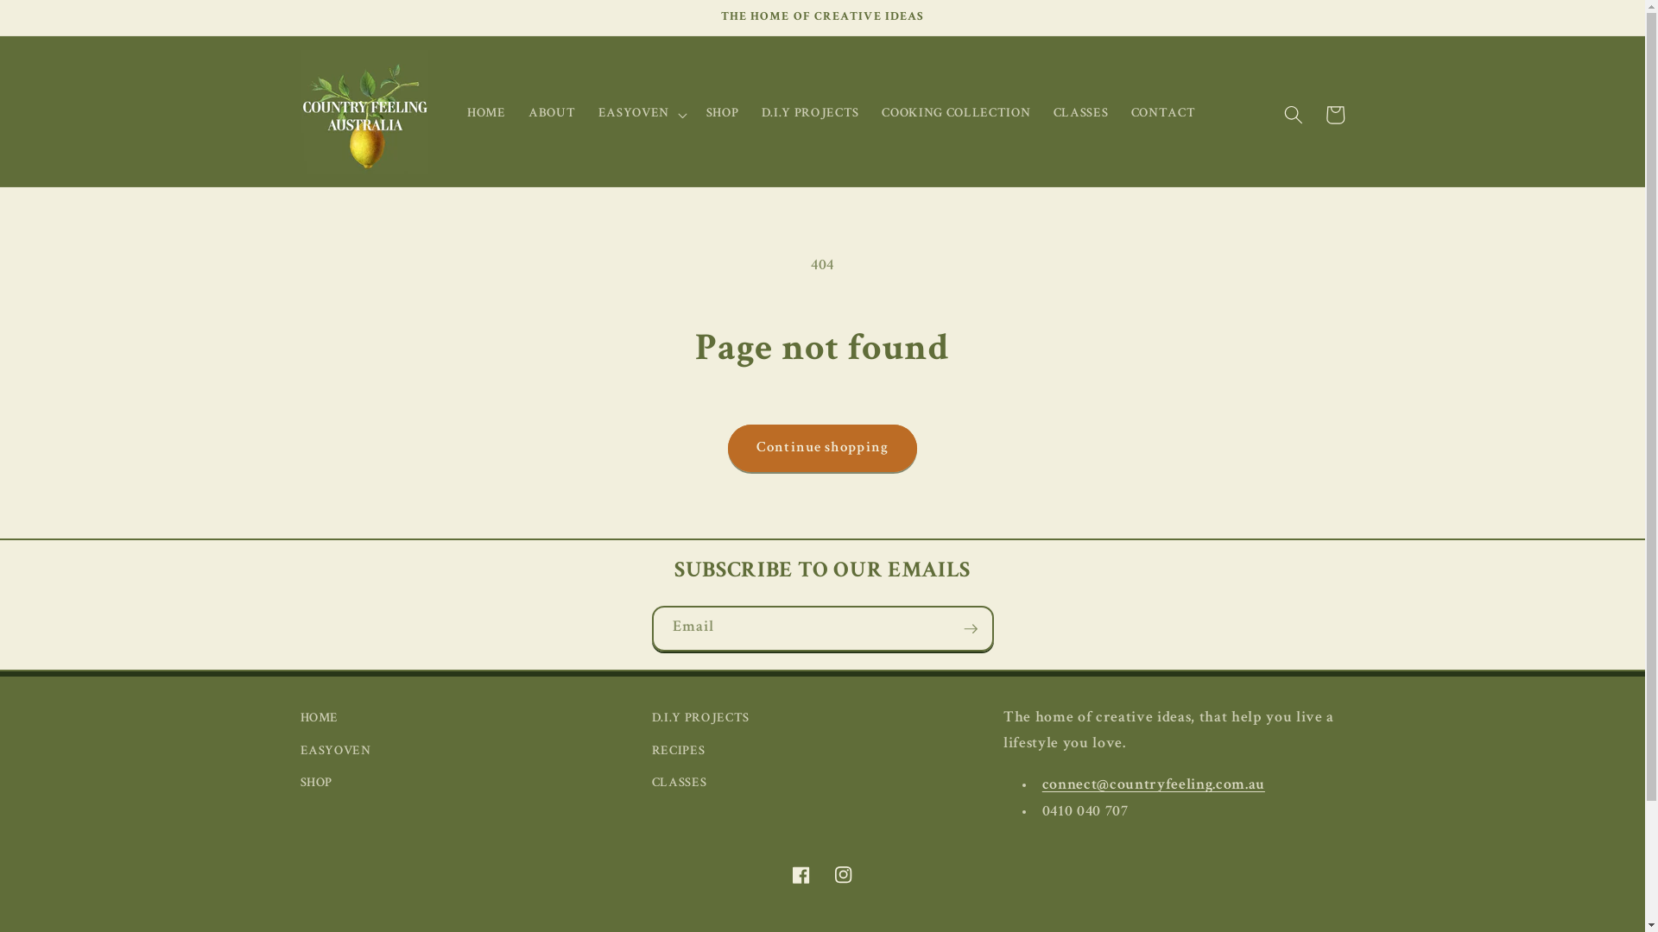 The width and height of the screenshot is (1658, 932). What do you see at coordinates (680, 784) in the screenshot?
I see `CLASSES` at bounding box center [680, 784].